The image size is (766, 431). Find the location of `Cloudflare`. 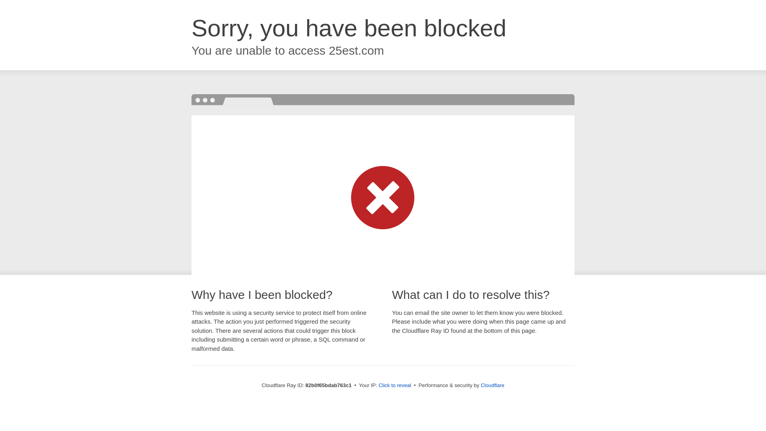

Cloudflare is located at coordinates (492, 386).